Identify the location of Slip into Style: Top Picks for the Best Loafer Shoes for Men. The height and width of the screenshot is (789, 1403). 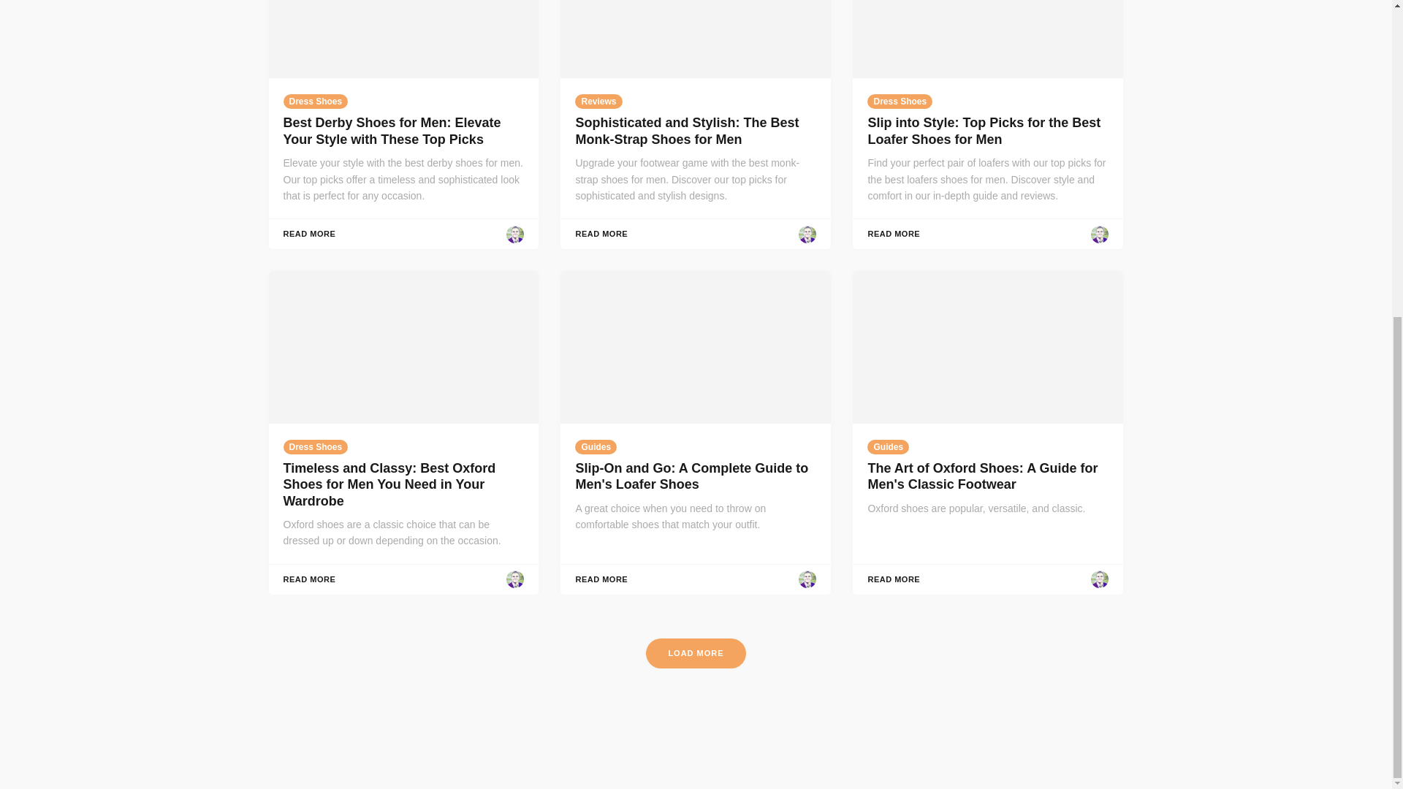
(984, 130).